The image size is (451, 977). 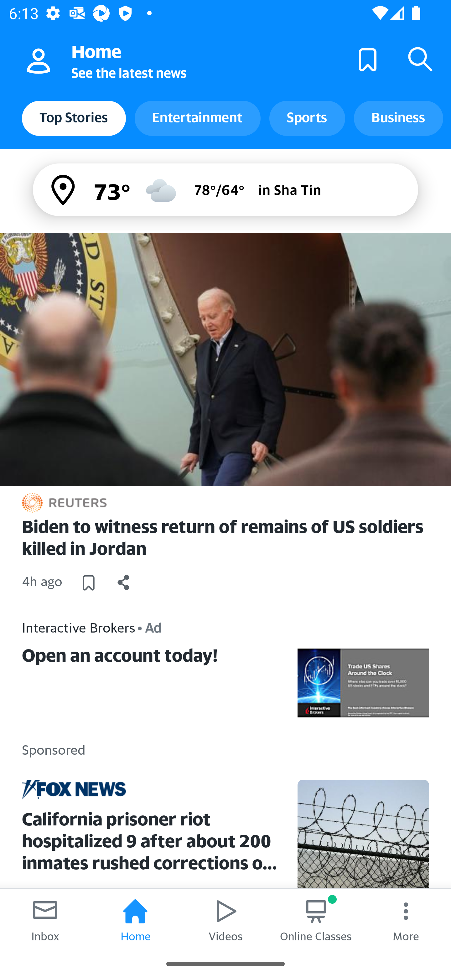 What do you see at coordinates (124, 582) in the screenshot?
I see `Share this news article` at bounding box center [124, 582].